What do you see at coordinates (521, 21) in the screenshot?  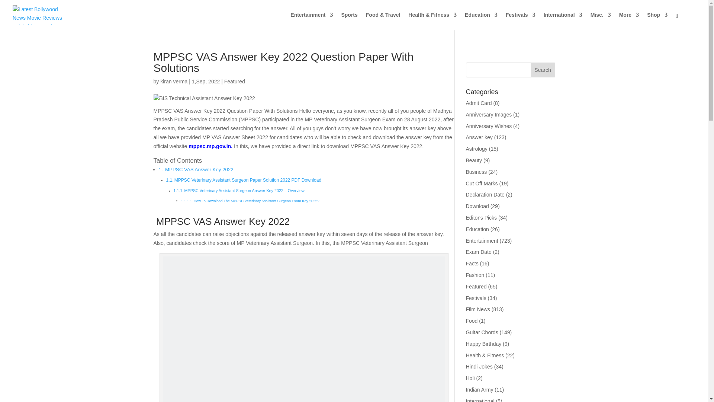 I see `Festivals` at bounding box center [521, 21].